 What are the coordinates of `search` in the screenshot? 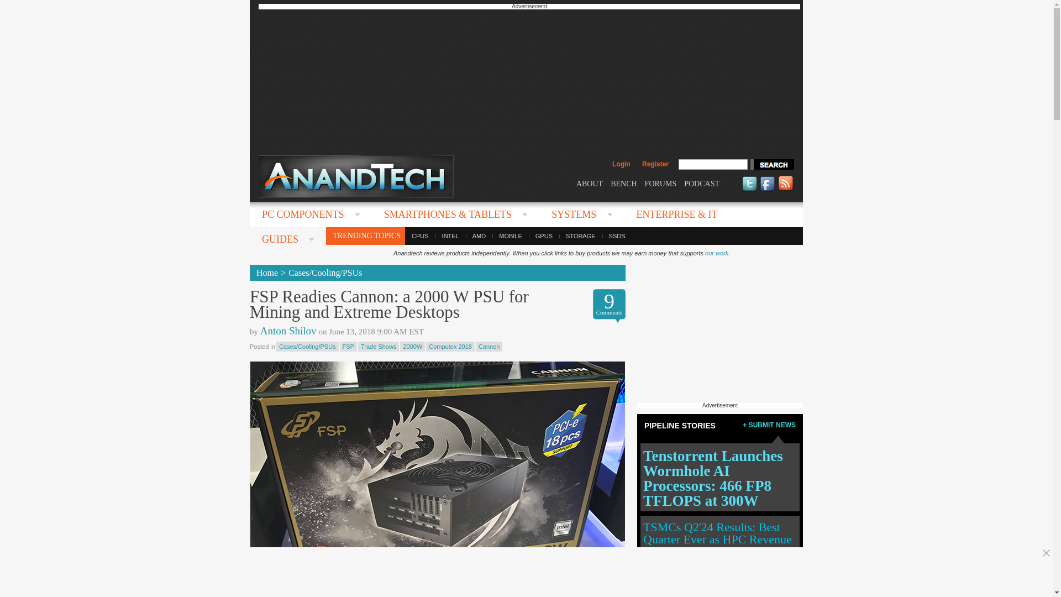 It's located at (771, 164).